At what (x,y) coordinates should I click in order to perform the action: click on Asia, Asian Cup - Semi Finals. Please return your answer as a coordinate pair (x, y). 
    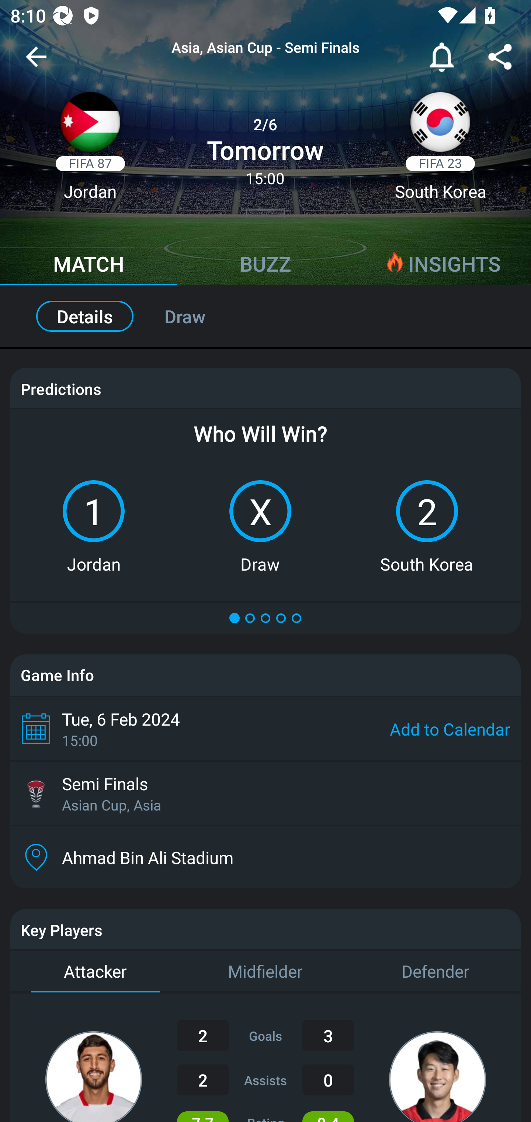
    Looking at the image, I should click on (265, 48).